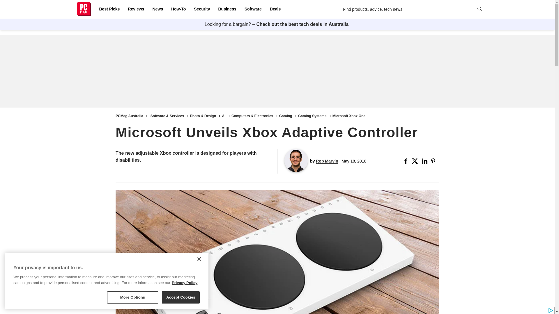 The width and height of the screenshot is (559, 314). What do you see at coordinates (202, 9) in the screenshot?
I see `Security` at bounding box center [202, 9].